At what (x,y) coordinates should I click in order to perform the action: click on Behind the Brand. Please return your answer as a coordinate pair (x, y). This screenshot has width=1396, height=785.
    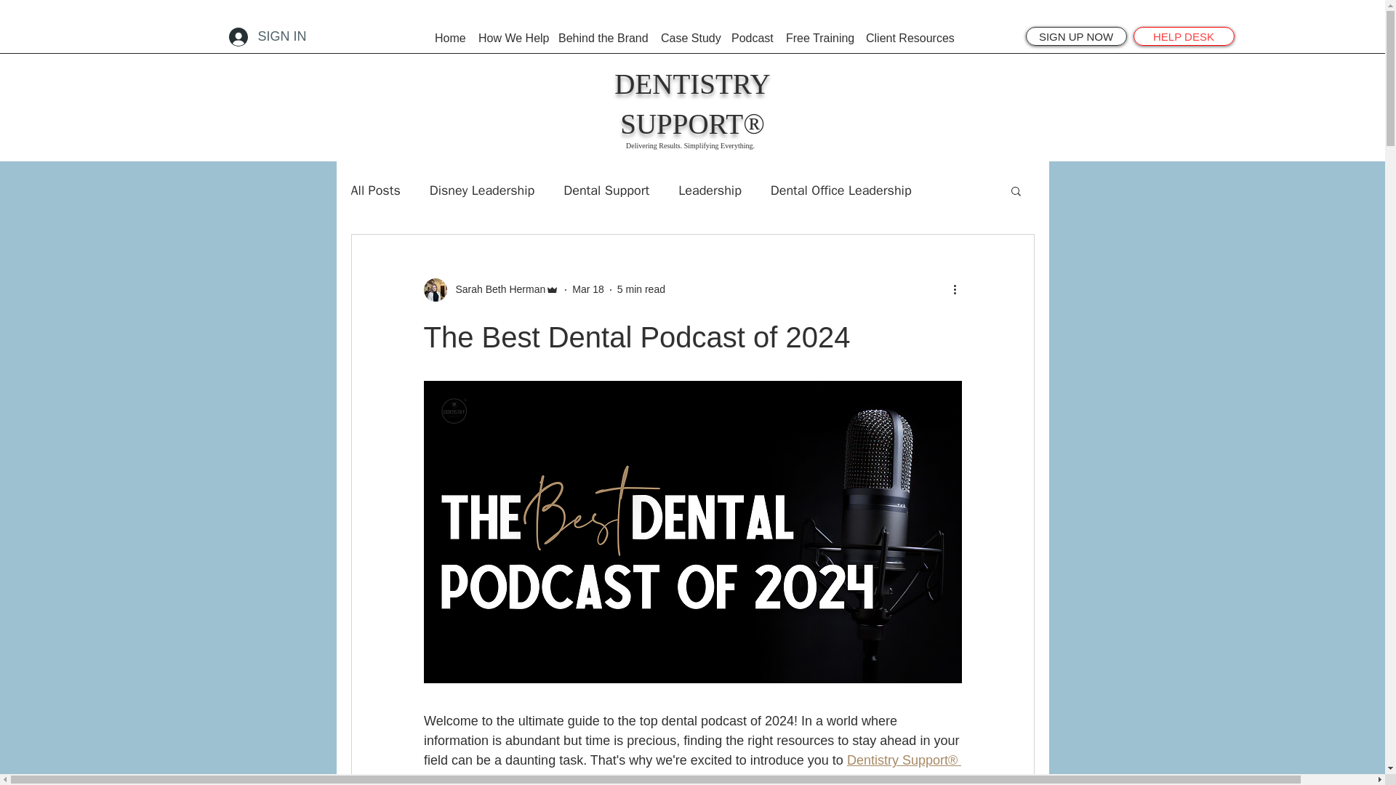
    Looking at the image, I should click on (602, 38).